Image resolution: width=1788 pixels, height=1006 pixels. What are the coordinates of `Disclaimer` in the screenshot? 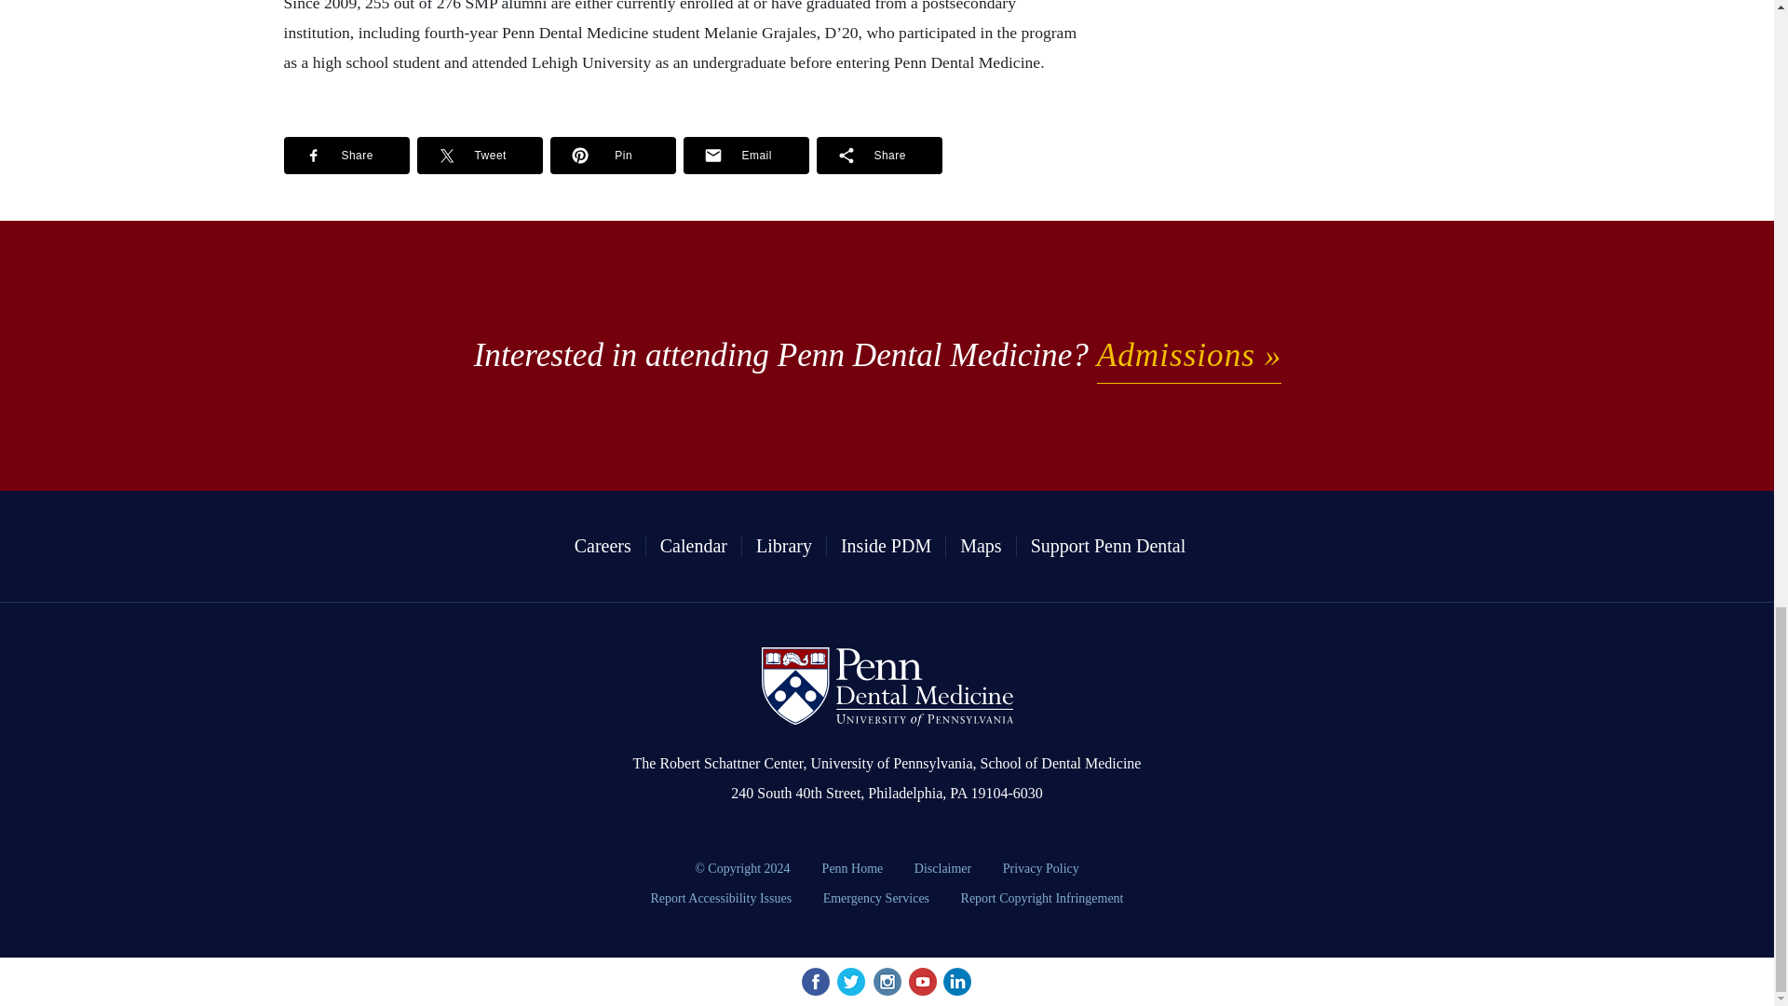 It's located at (944, 868).